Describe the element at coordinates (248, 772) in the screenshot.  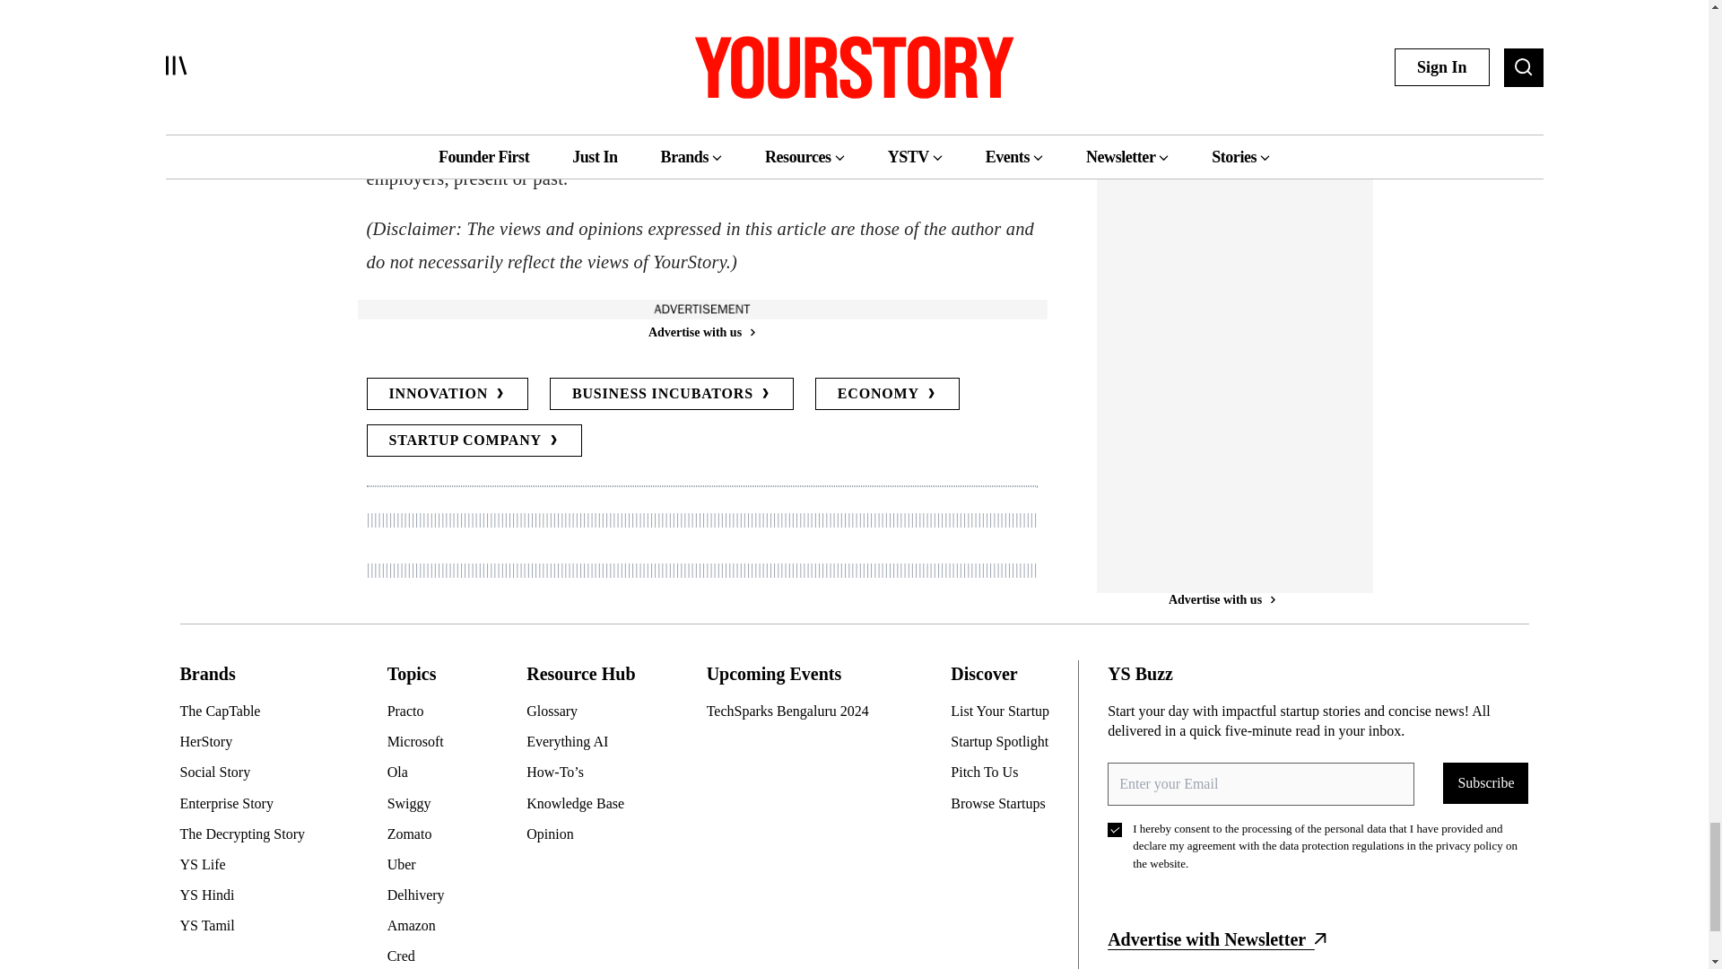
I see `Social Story` at that location.